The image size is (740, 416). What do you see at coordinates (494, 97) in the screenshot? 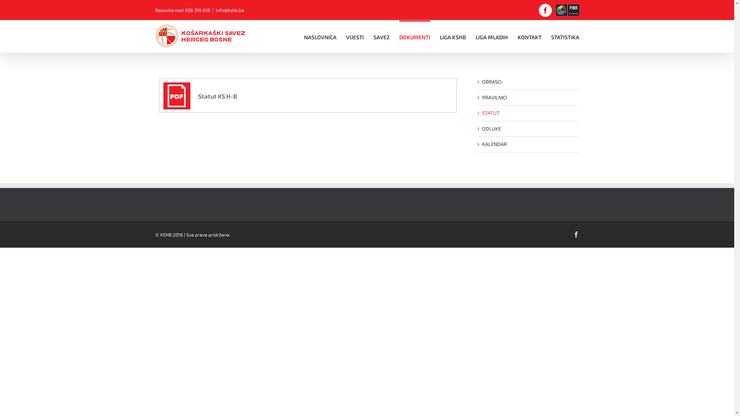
I see `PRAVILNICI` at bounding box center [494, 97].